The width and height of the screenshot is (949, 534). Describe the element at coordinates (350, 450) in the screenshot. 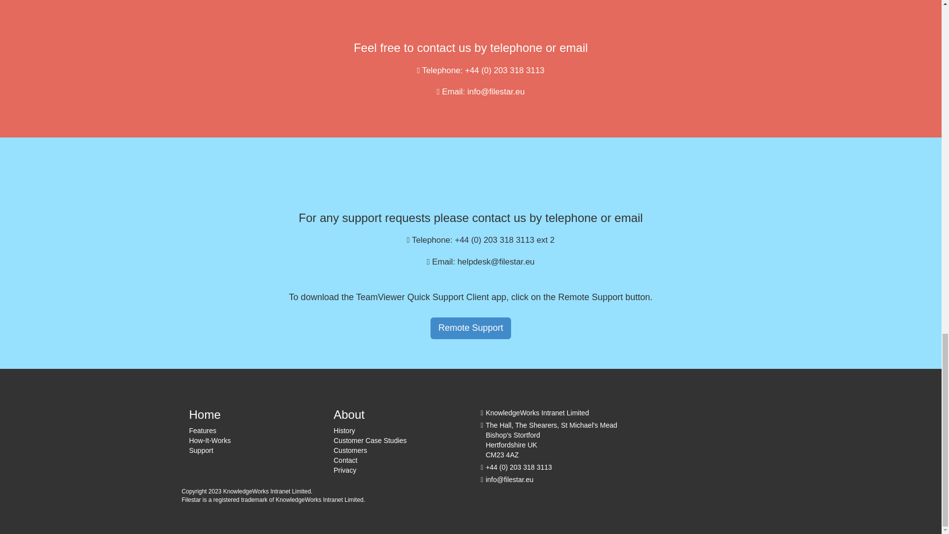

I see `Customers` at that location.